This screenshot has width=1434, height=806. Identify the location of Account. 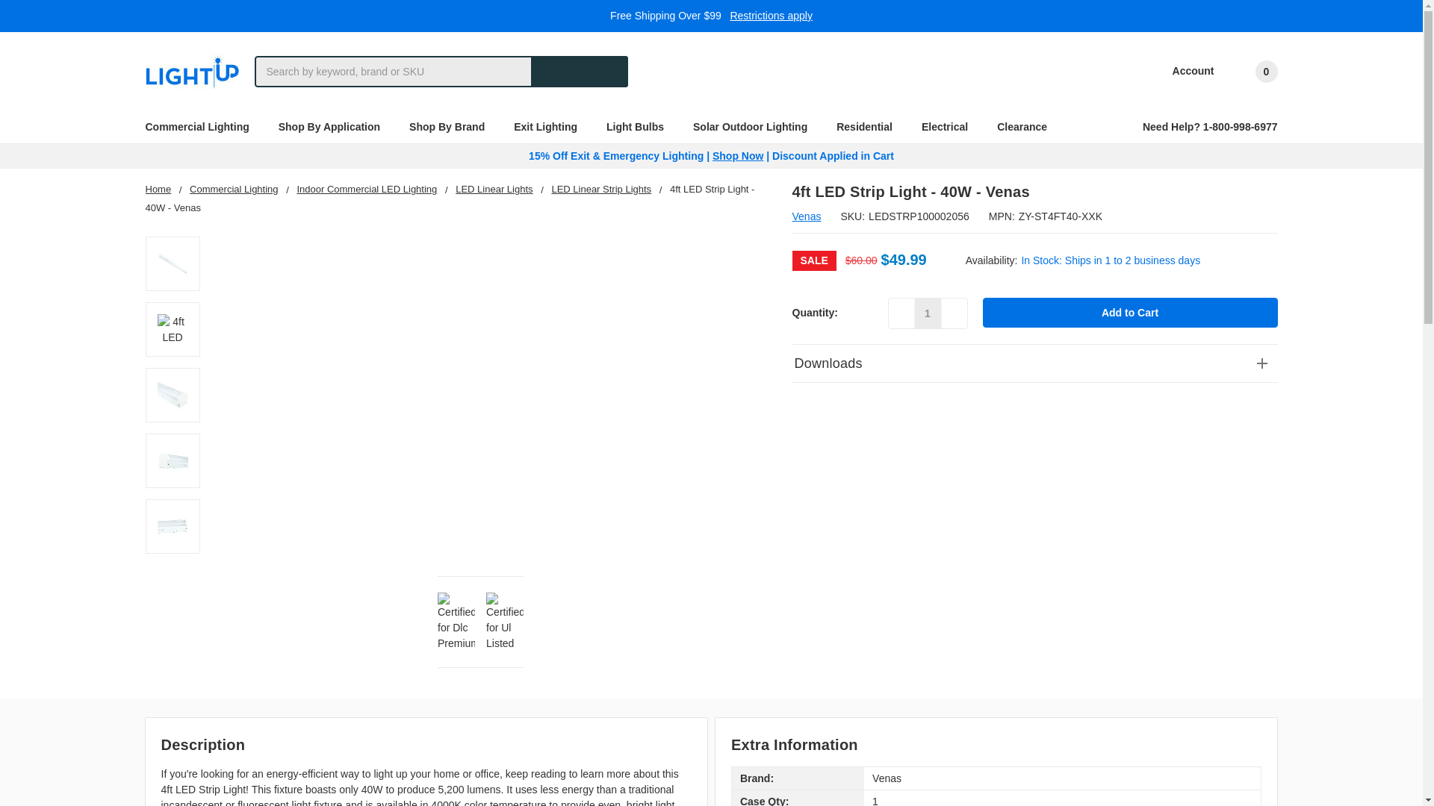
(1183, 72).